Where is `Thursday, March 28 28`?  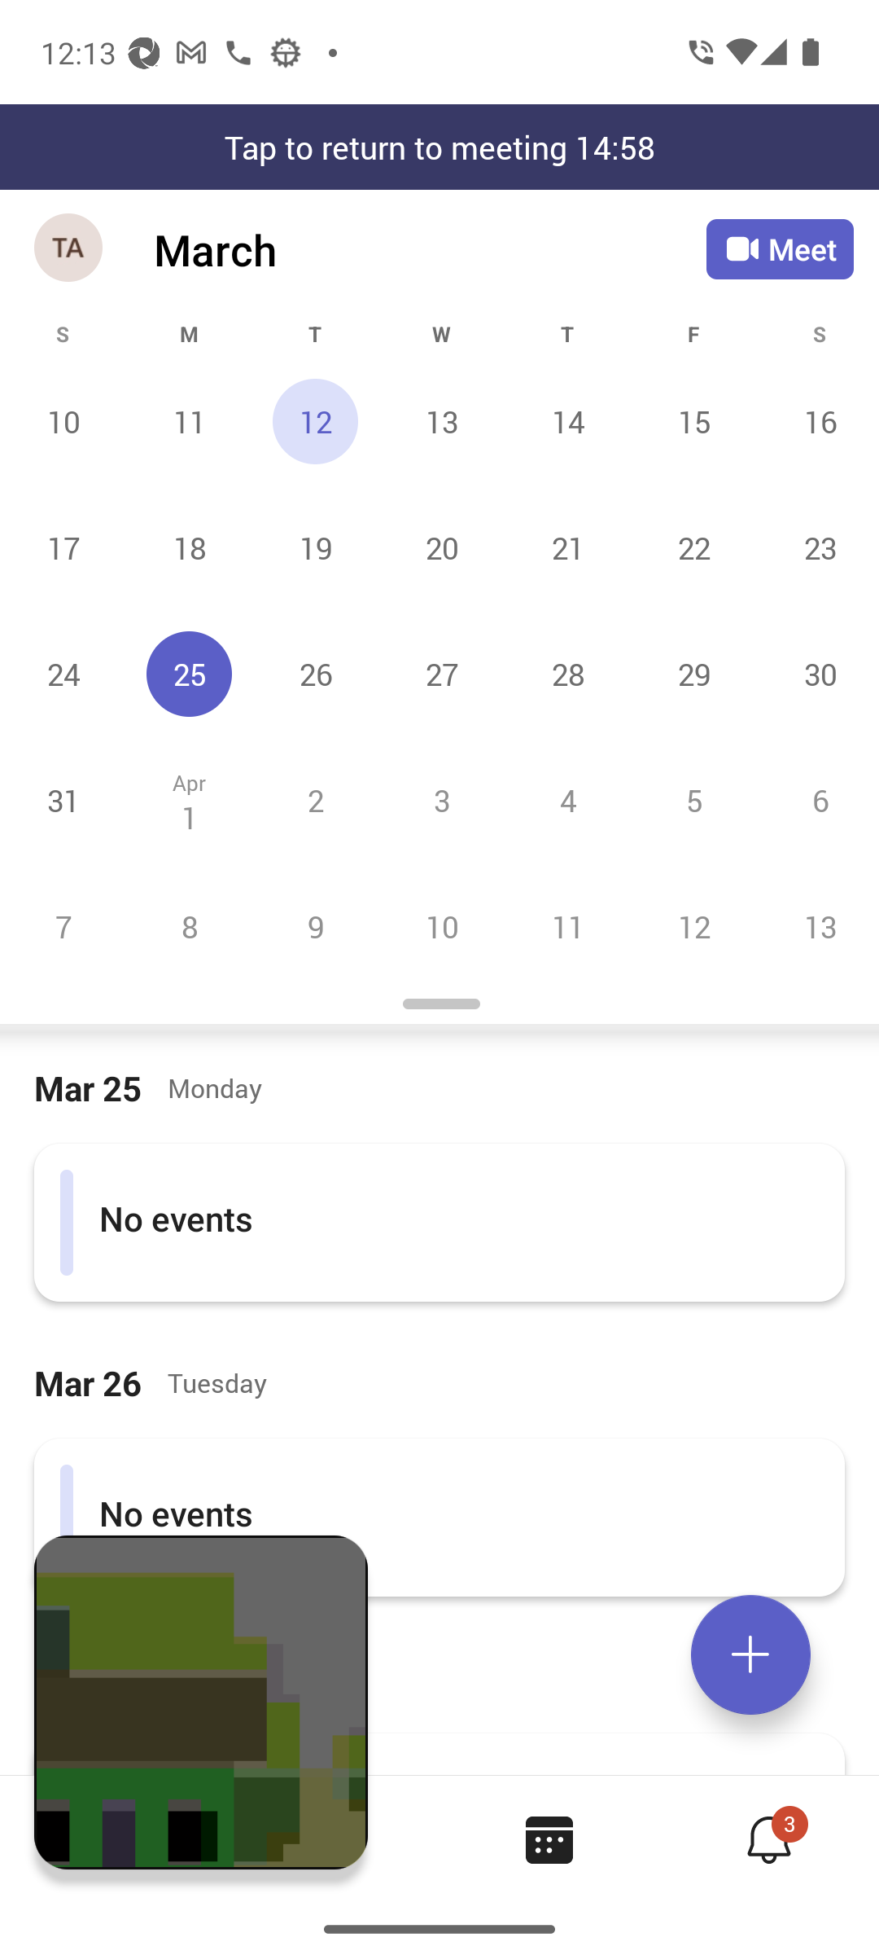 Thursday, March 28 28 is located at coordinates (567, 673).